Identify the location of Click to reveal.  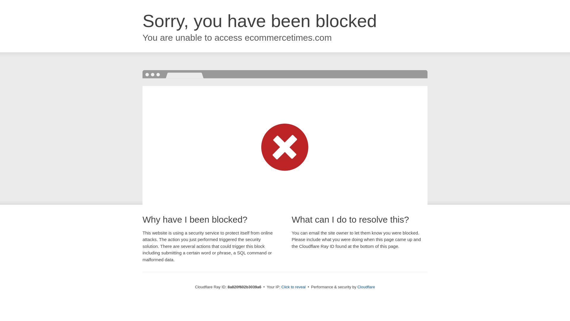
(293, 287).